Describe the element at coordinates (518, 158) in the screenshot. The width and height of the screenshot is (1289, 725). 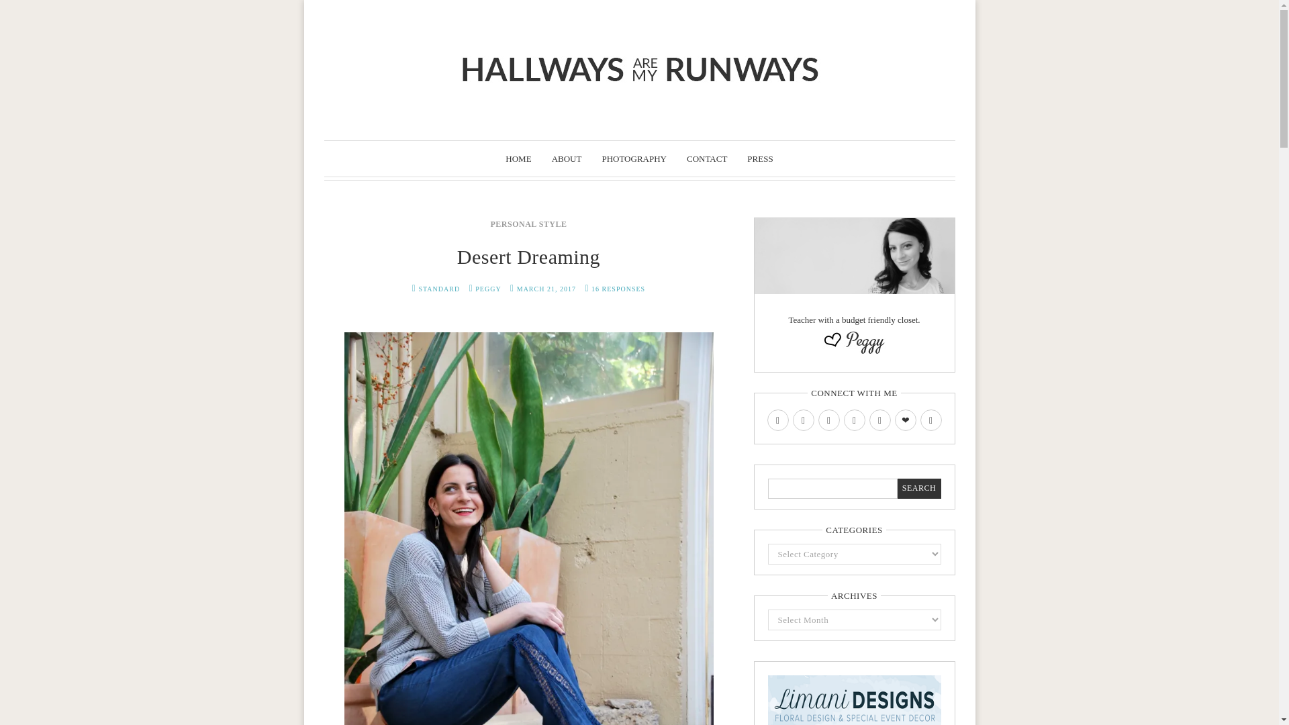
I see `HOME` at that location.